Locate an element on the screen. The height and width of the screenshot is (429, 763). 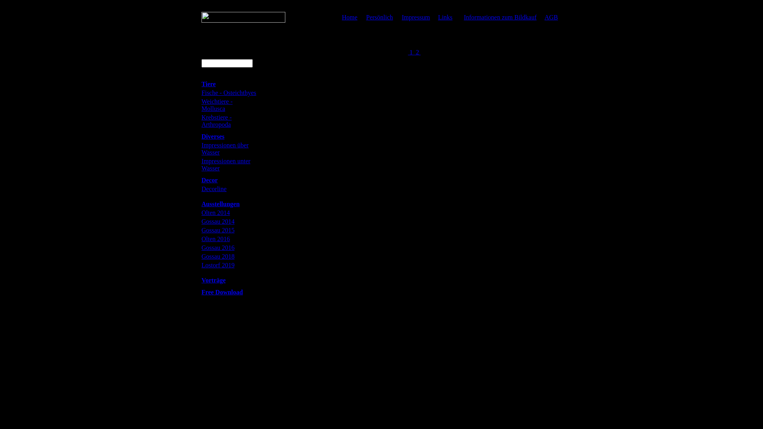
Informationen zum Bild is located at coordinates (480, 208).